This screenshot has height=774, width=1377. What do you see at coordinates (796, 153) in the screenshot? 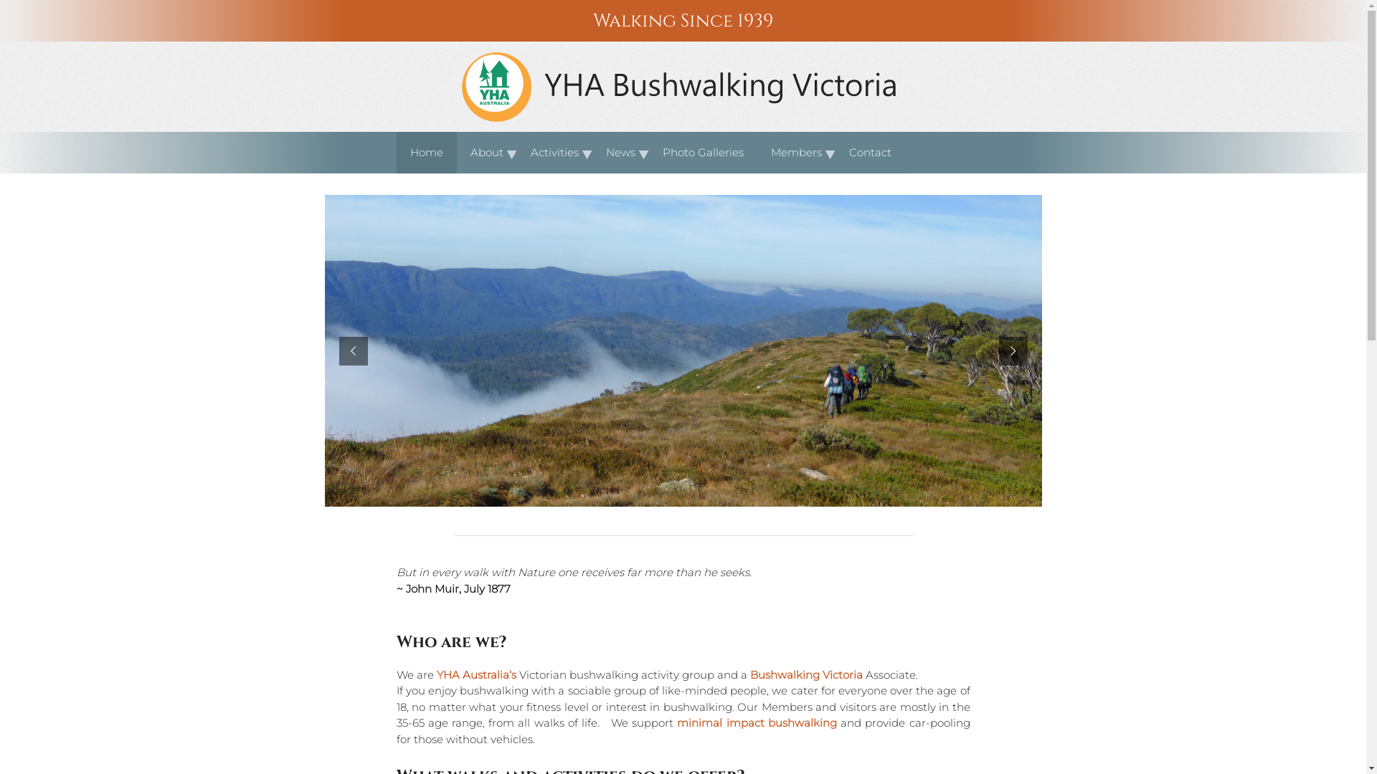
I see `Members` at bounding box center [796, 153].